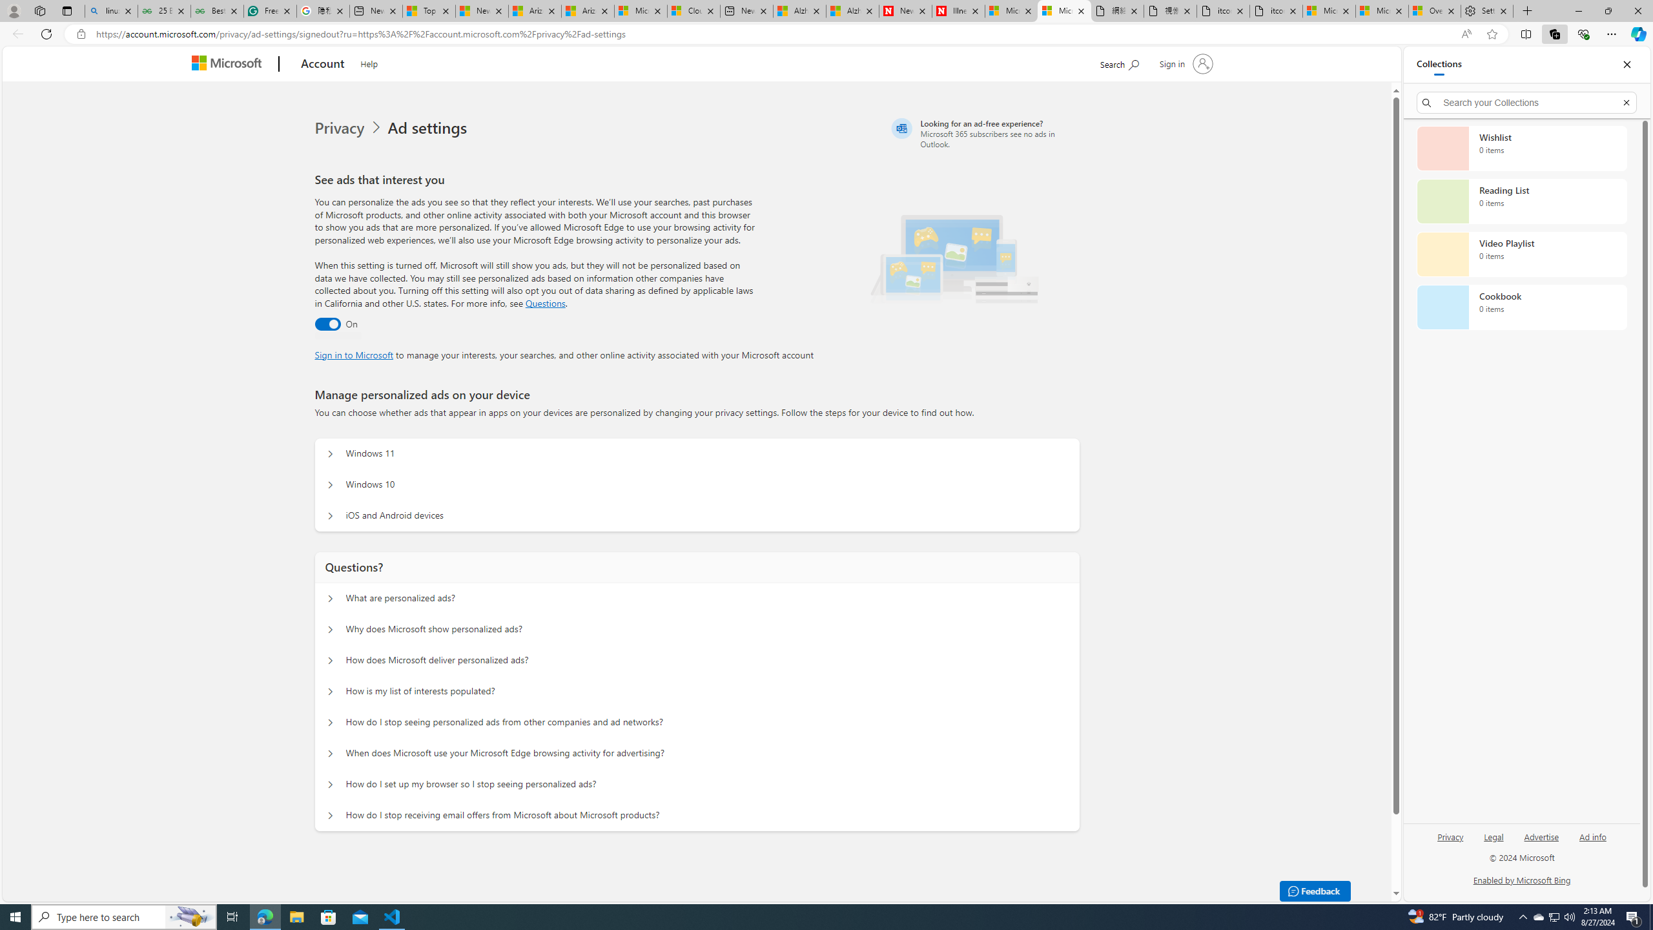 The height and width of the screenshot is (930, 1653). Describe the element at coordinates (905, 11) in the screenshot. I see `Newsweek - News, Analysis, Politics, Business, Technology` at that location.